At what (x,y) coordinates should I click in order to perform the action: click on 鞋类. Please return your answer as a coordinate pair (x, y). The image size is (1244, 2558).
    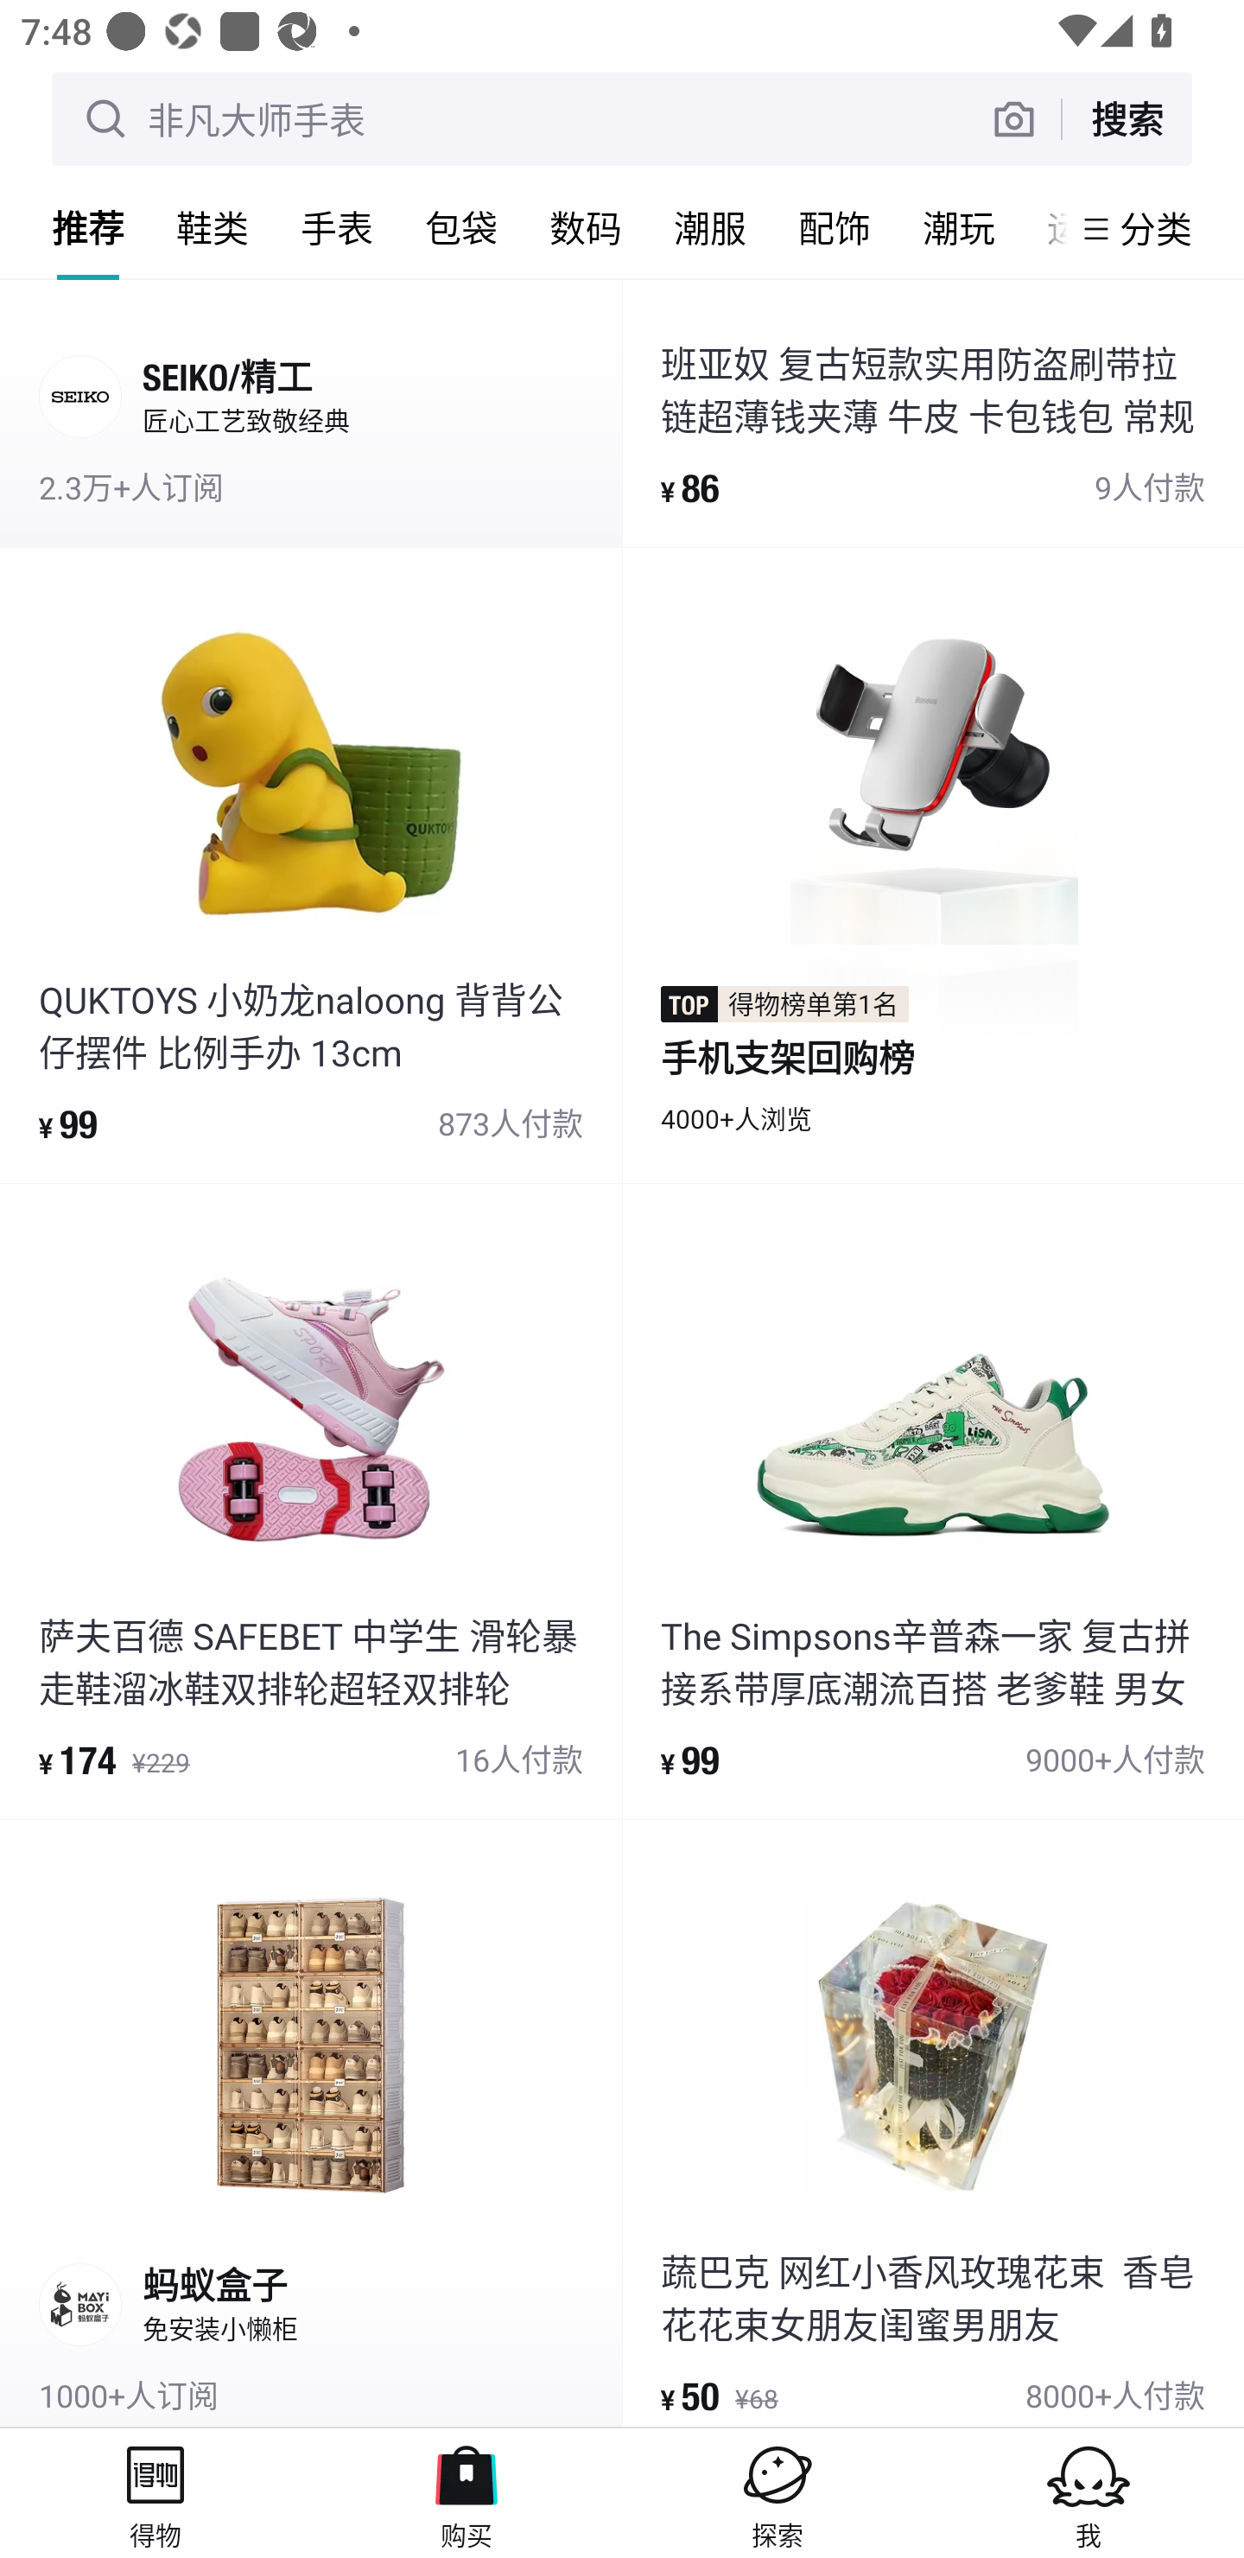
    Looking at the image, I should click on (213, 227).